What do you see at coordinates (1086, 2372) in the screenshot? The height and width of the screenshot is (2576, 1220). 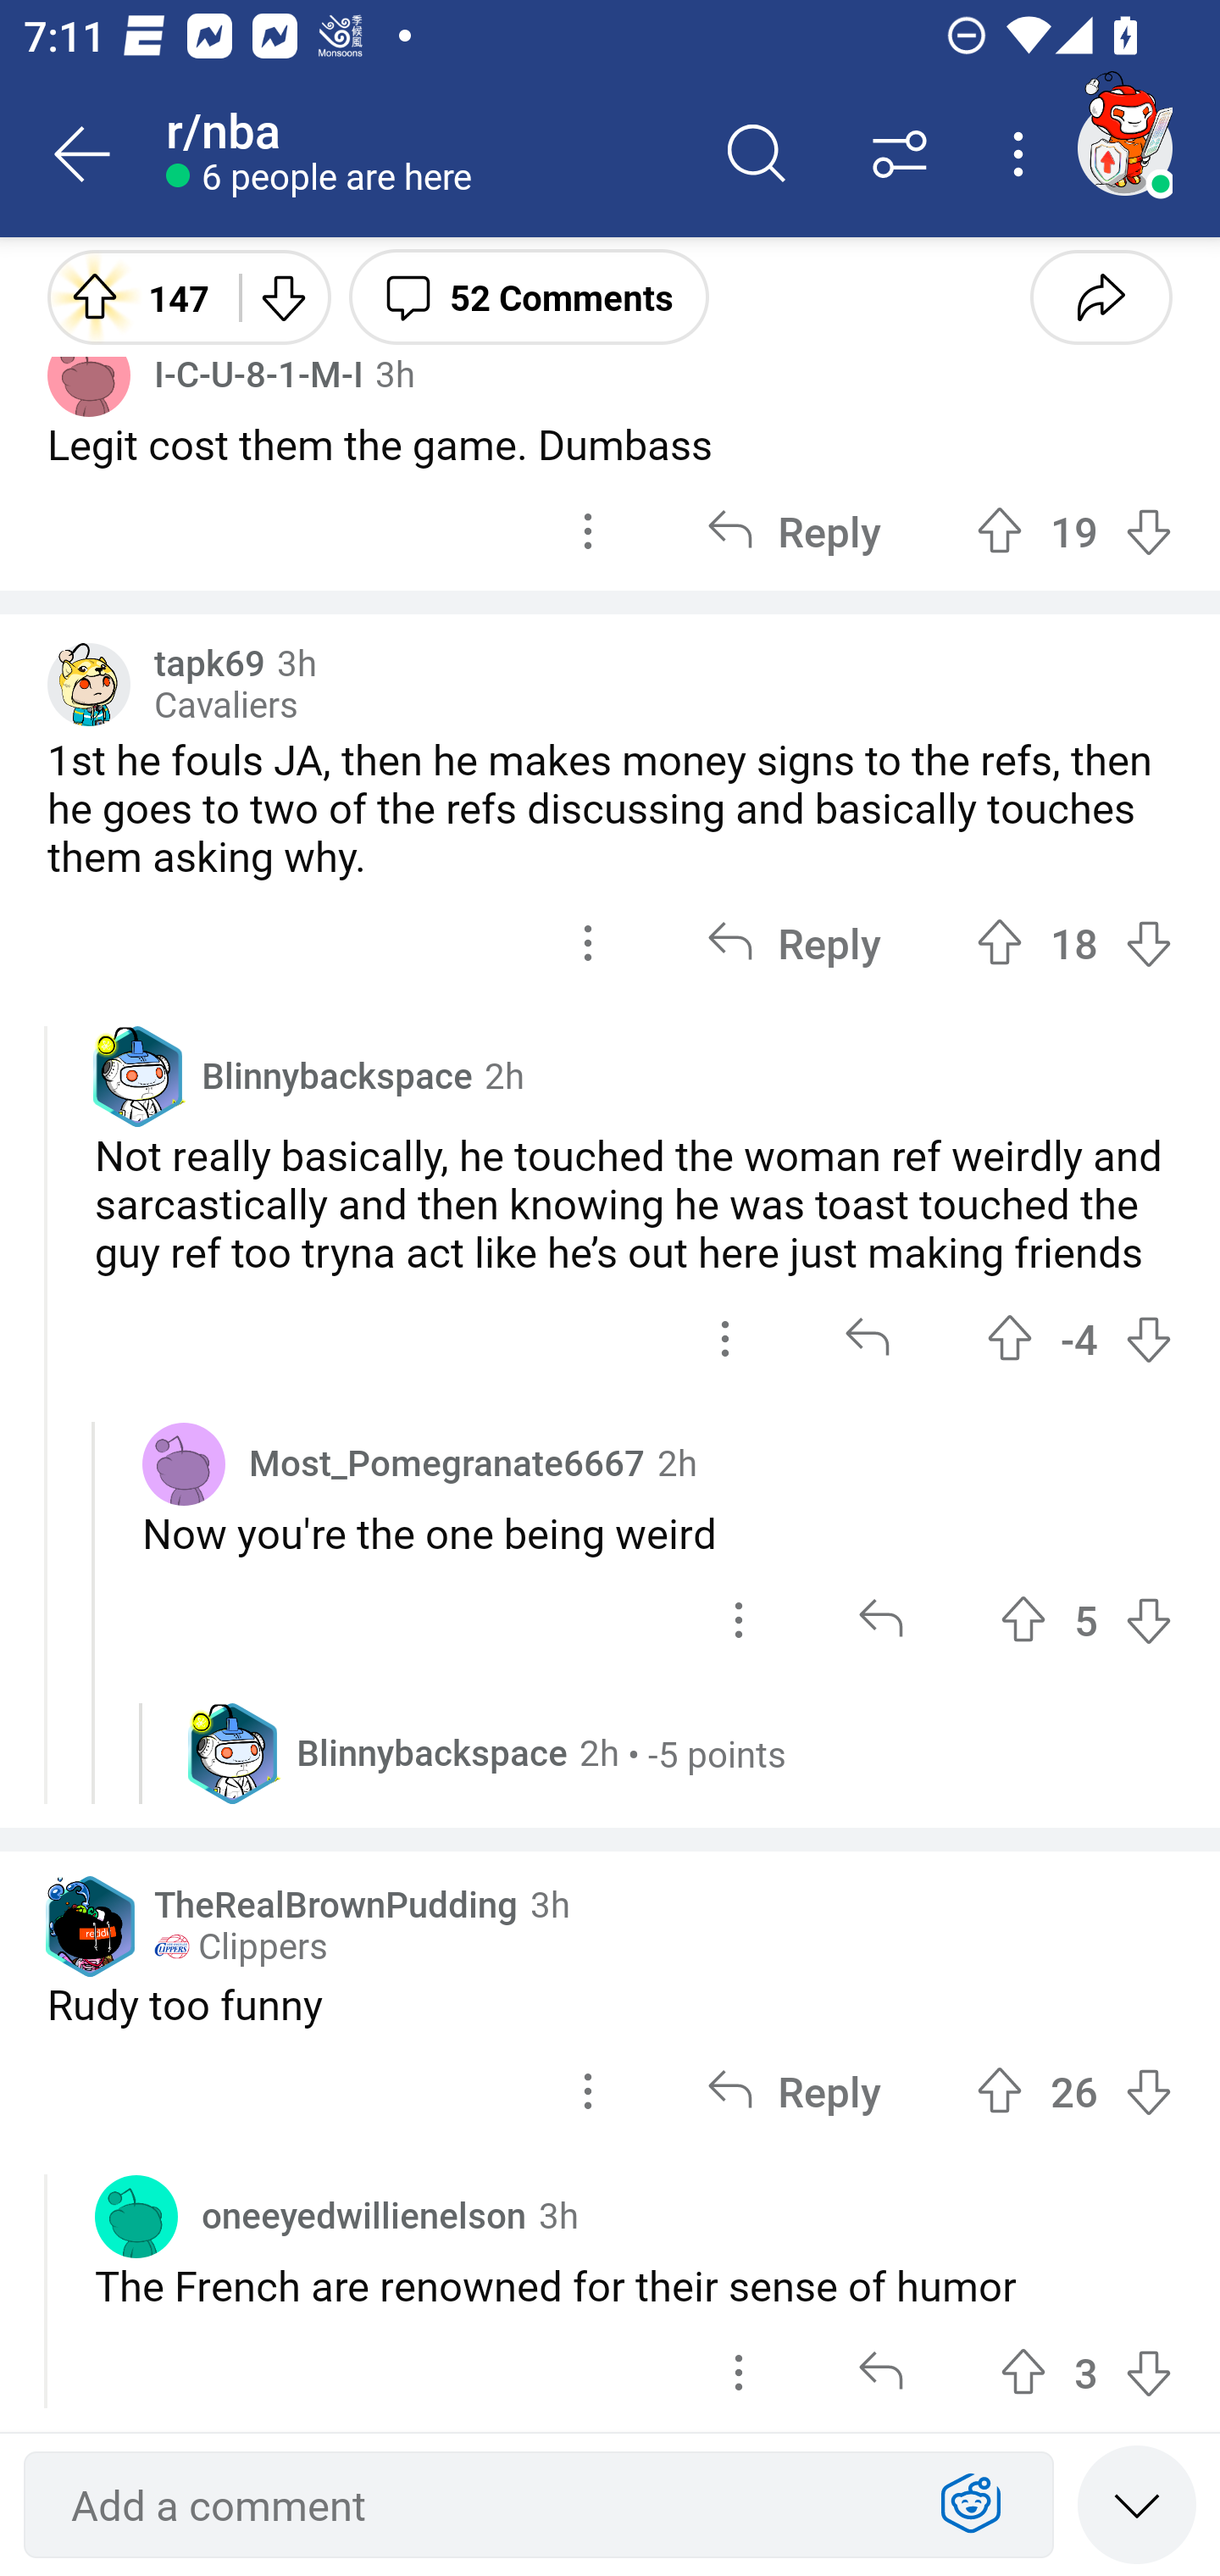 I see `Upvote 3 3 votes Downvote` at bounding box center [1086, 2372].